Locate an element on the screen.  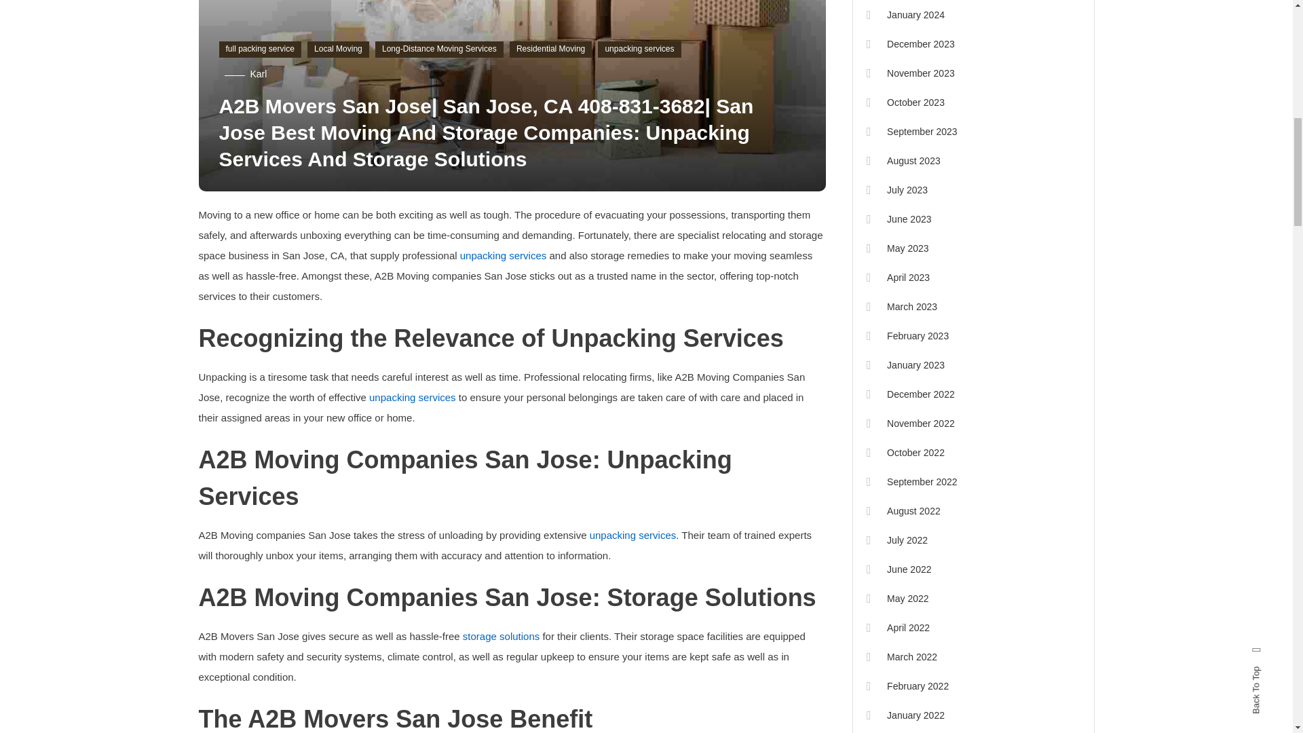
Long-Distance Moving Services is located at coordinates (438, 49).